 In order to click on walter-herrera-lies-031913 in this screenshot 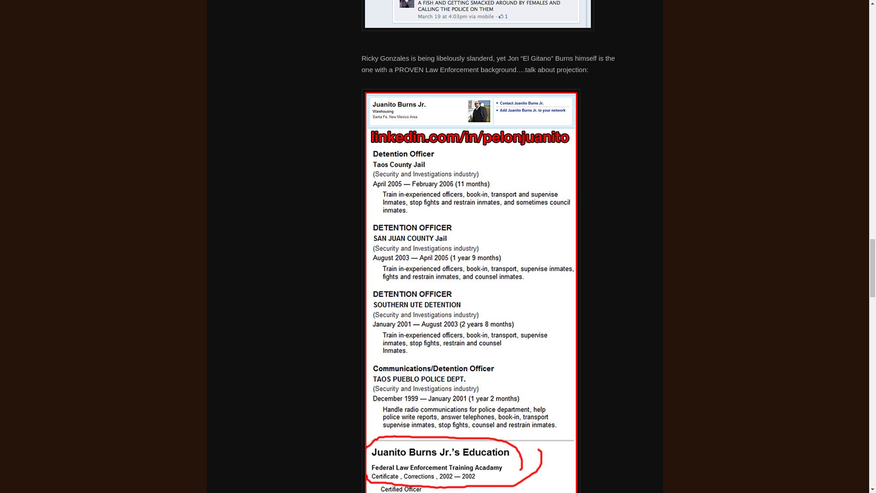, I will do `click(477, 16)`.